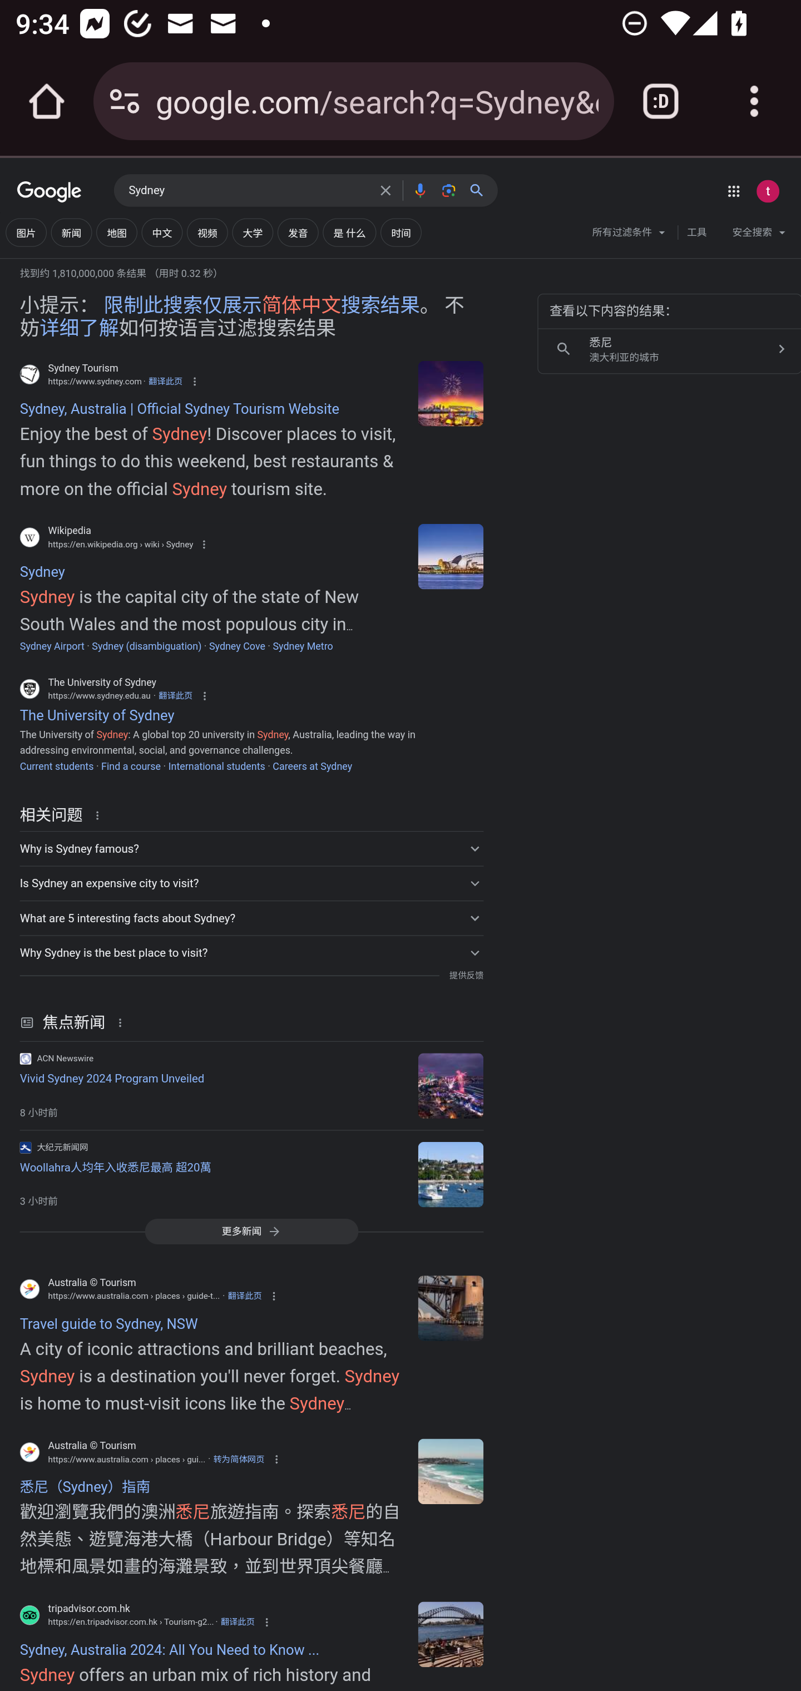  What do you see at coordinates (261, 306) in the screenshot?
I see `限制此搜索仅展示简体中文搜索结果 限制此搜索仅展示 简体中文 搜索结果` at bounding box center [261, 306].